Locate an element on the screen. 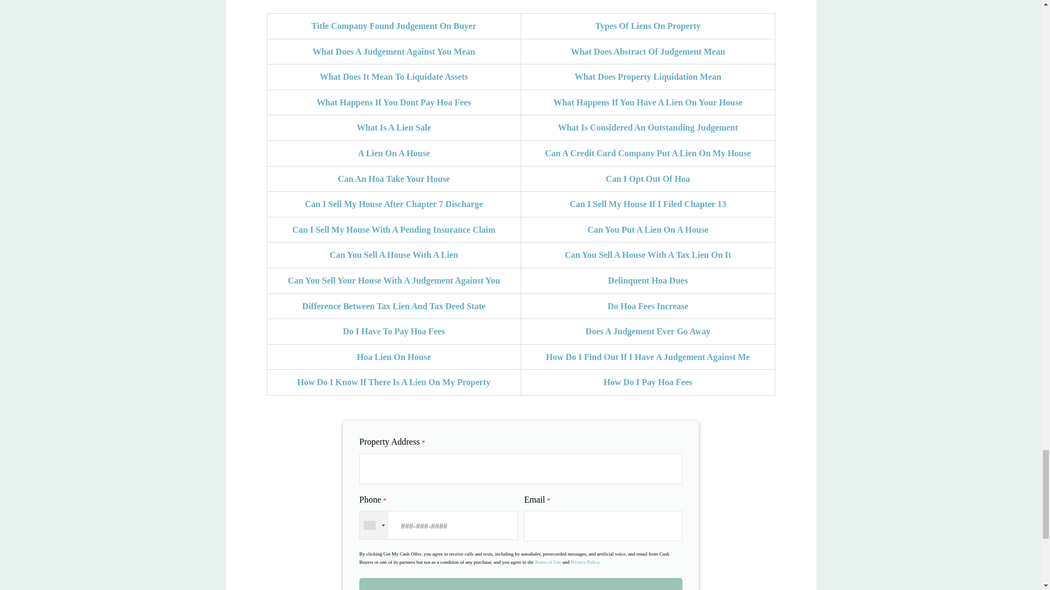 This screenshot has width=1050, height=590. What Happens If You Have A Lien On Your House is located at coordinates (647, 102).